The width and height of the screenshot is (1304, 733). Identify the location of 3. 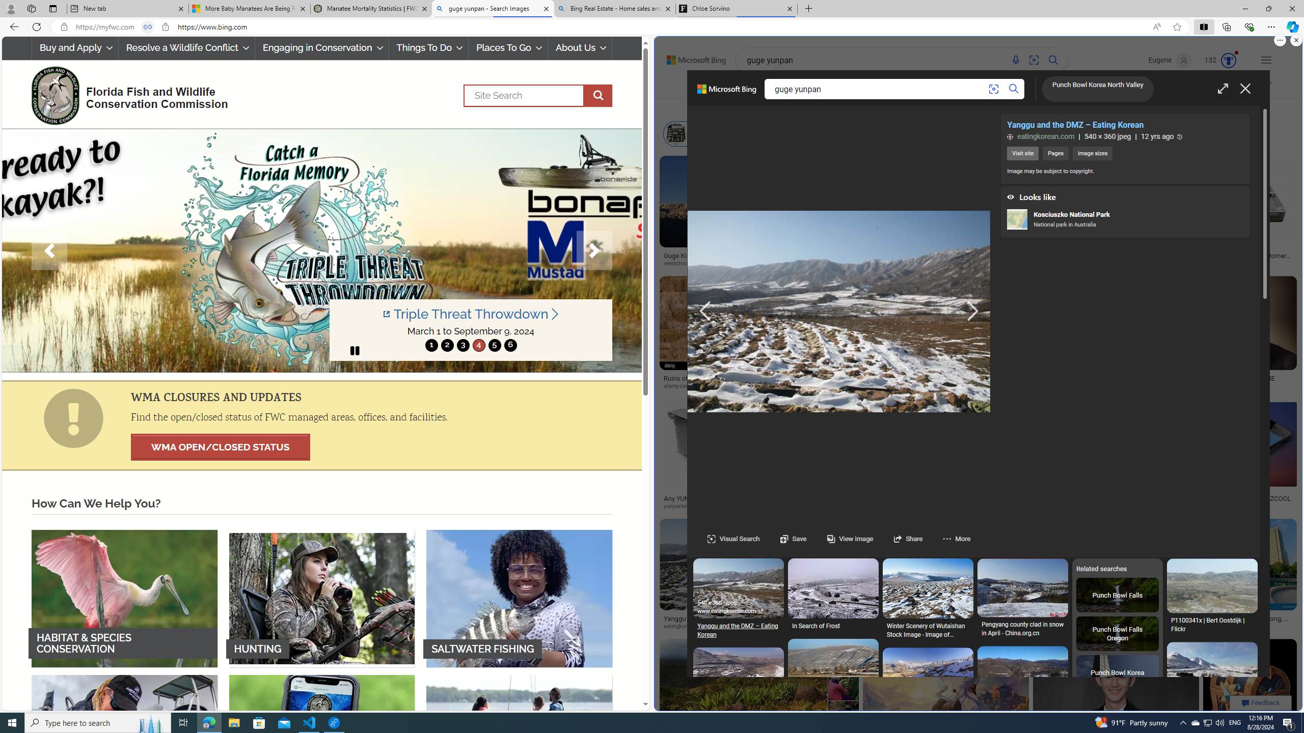
(463, 345).